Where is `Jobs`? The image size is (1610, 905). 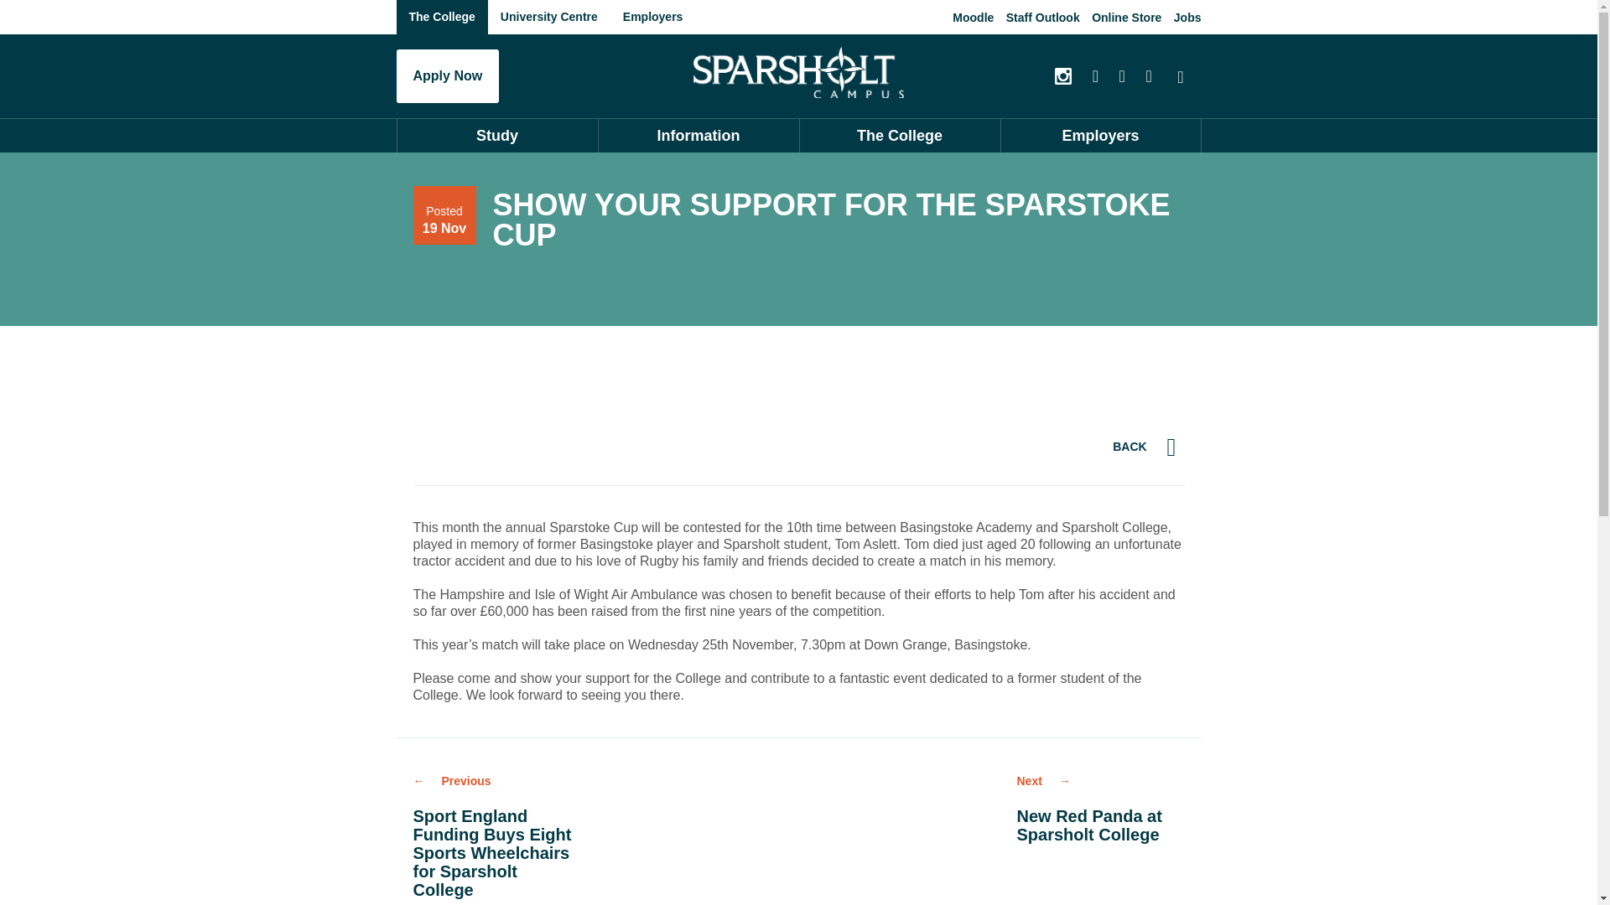 Jobs is located at coordinates (1187, 17).